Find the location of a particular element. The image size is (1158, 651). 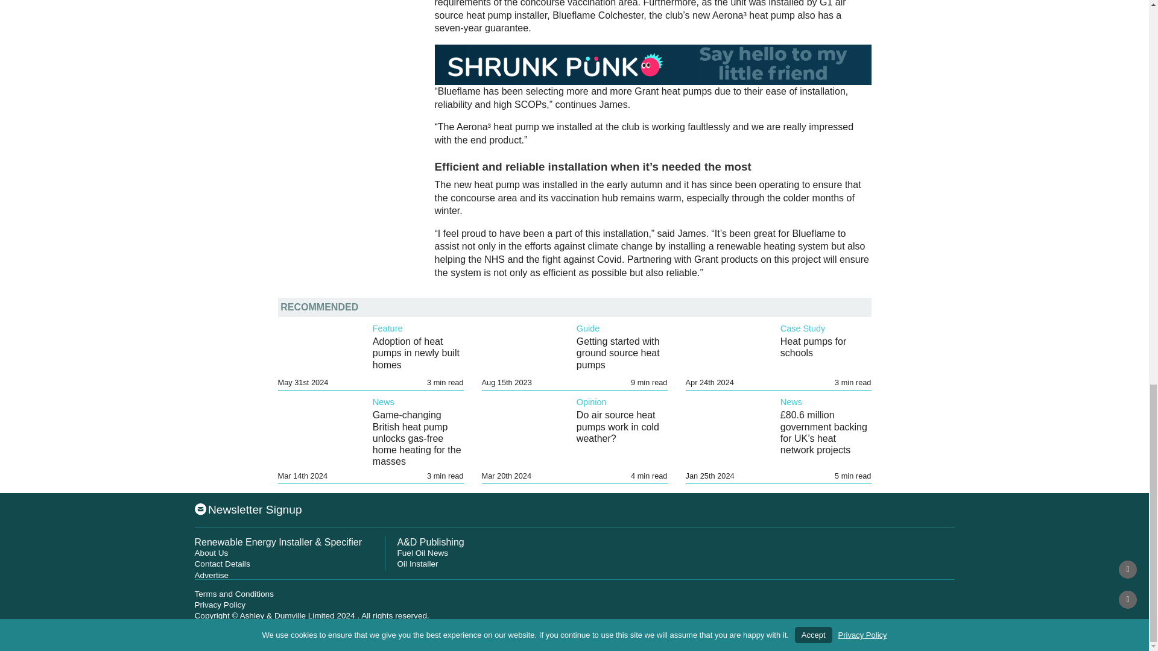

Do air source heat pumps work in cold weather?   is located at coordinates (618, 427).